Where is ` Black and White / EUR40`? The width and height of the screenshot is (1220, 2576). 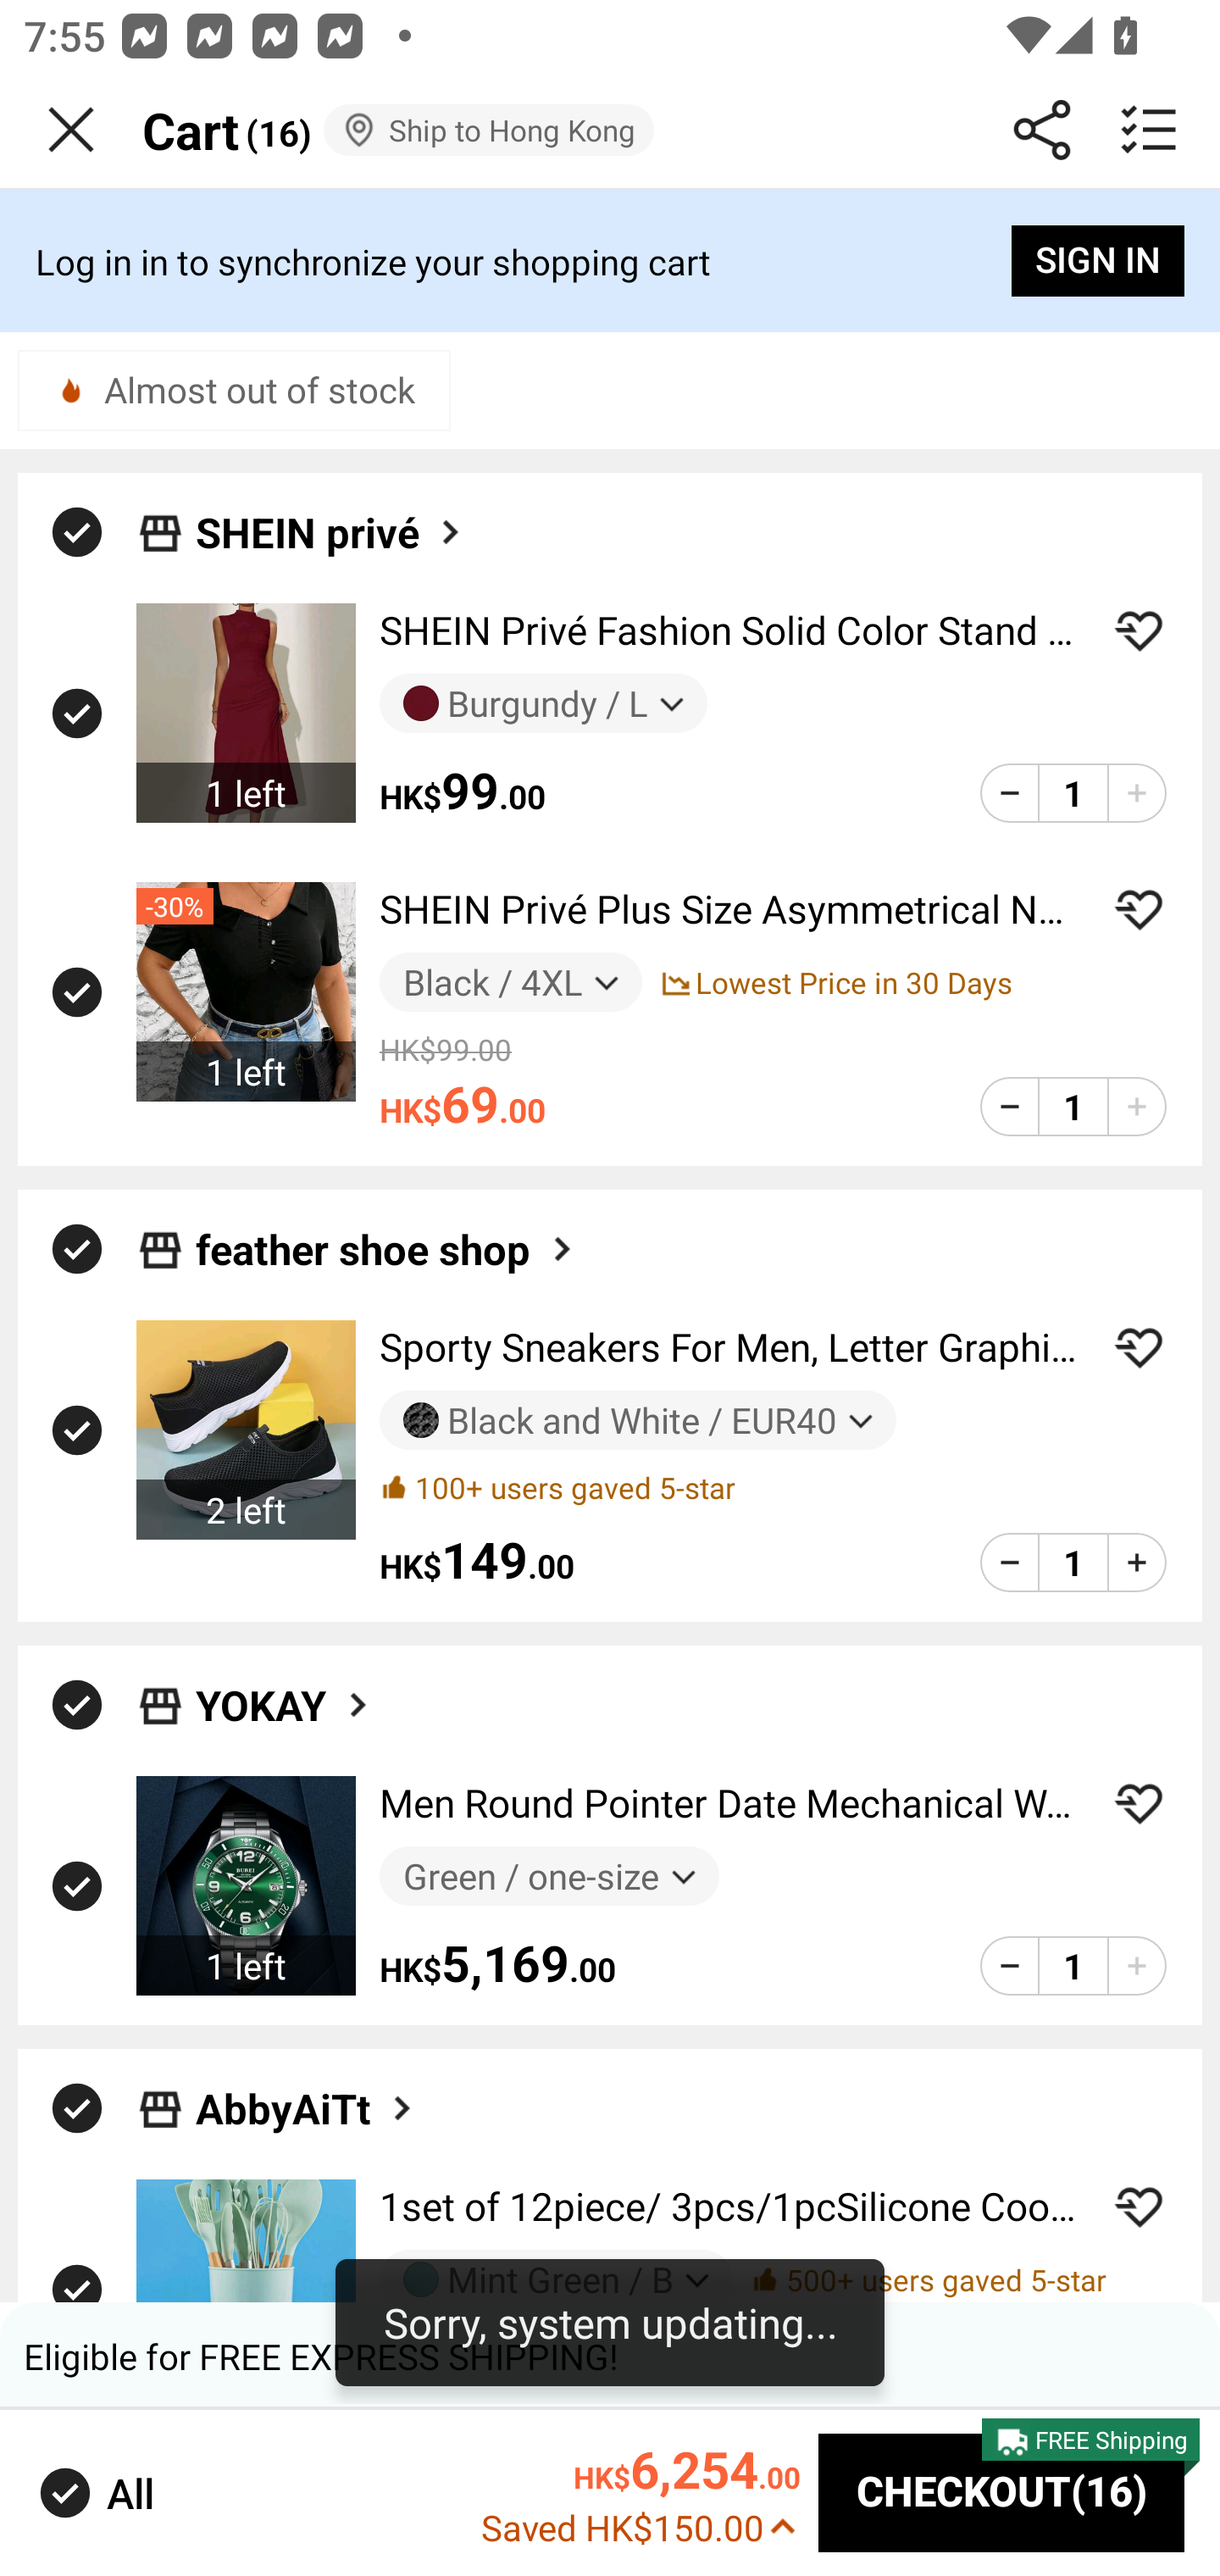
 Black and White / EUR40 is located at coordinates (637, 1420).